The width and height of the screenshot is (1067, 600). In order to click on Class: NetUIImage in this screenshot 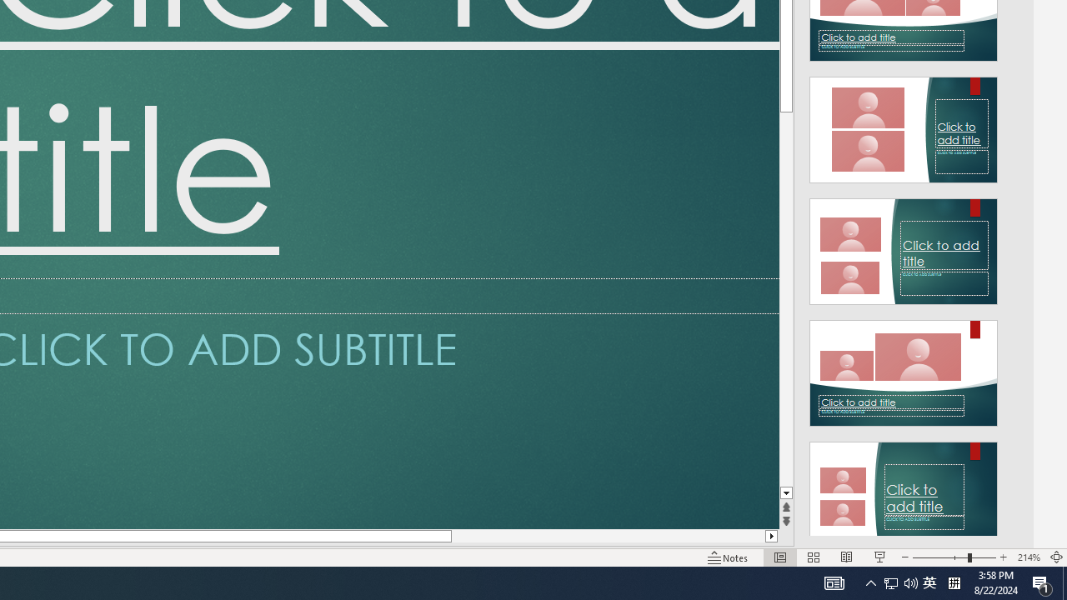, I will do `click(903, 495)`.